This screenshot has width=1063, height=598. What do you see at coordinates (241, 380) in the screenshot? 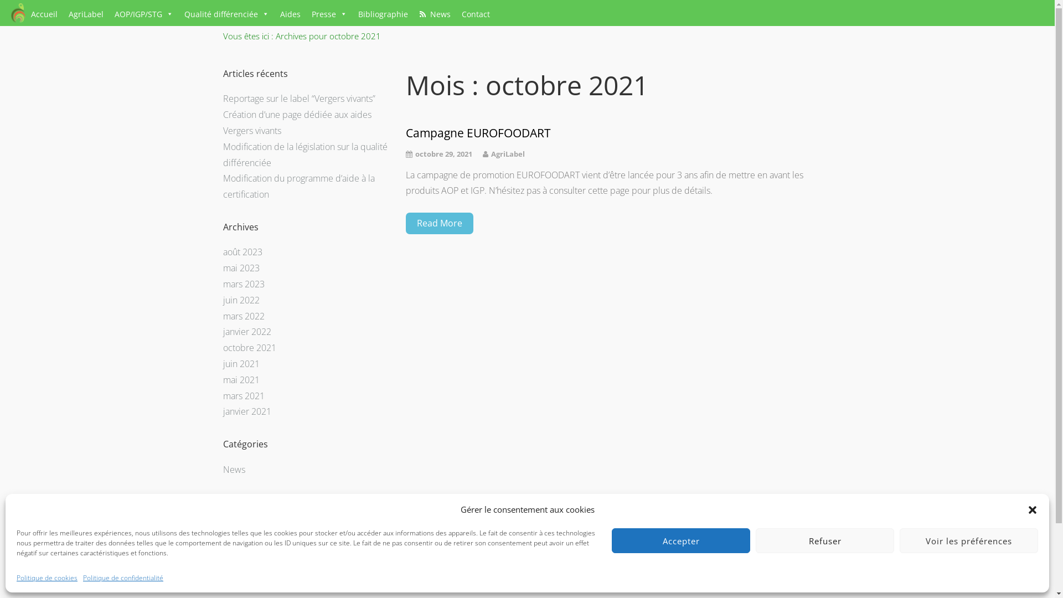
I see `mai 2021` at bounding box center [241, 380].